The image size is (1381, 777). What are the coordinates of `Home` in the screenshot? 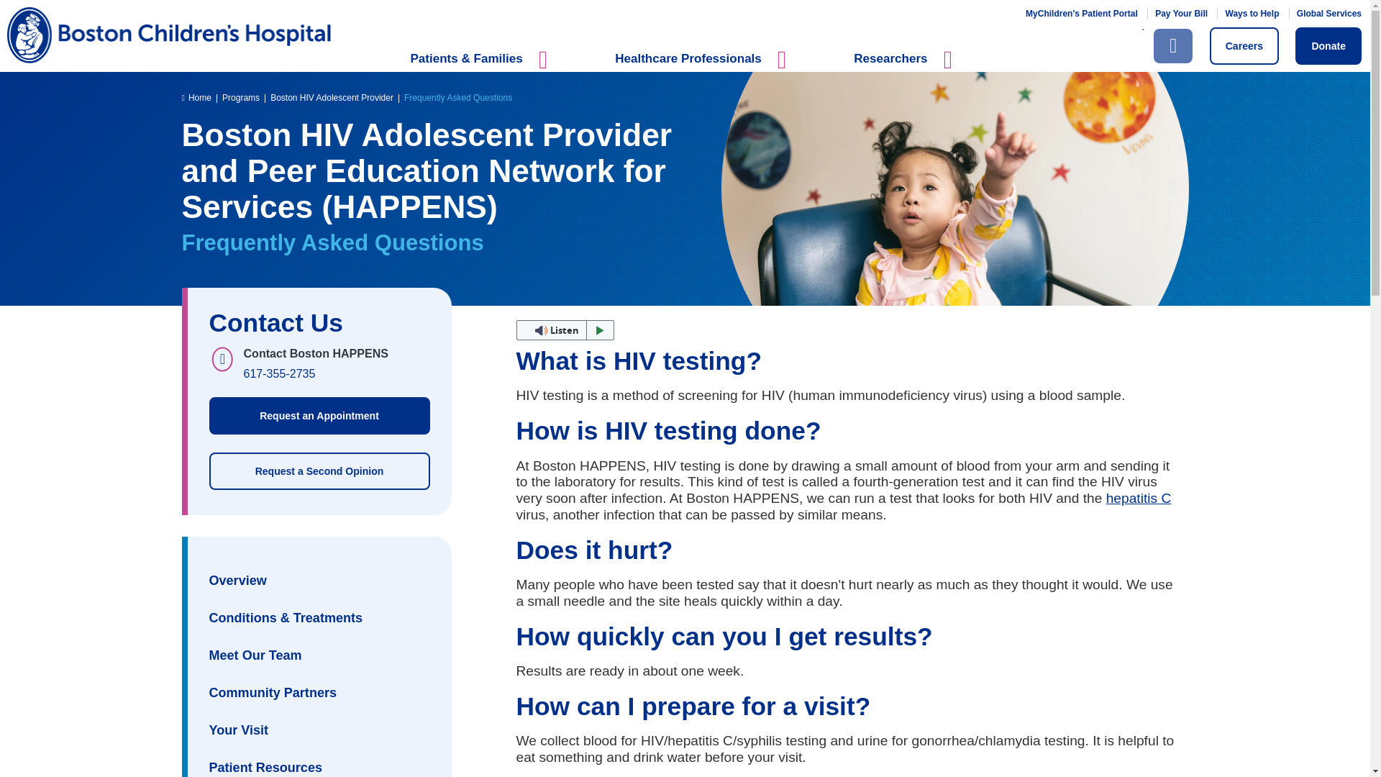 It's located at (196, 97).